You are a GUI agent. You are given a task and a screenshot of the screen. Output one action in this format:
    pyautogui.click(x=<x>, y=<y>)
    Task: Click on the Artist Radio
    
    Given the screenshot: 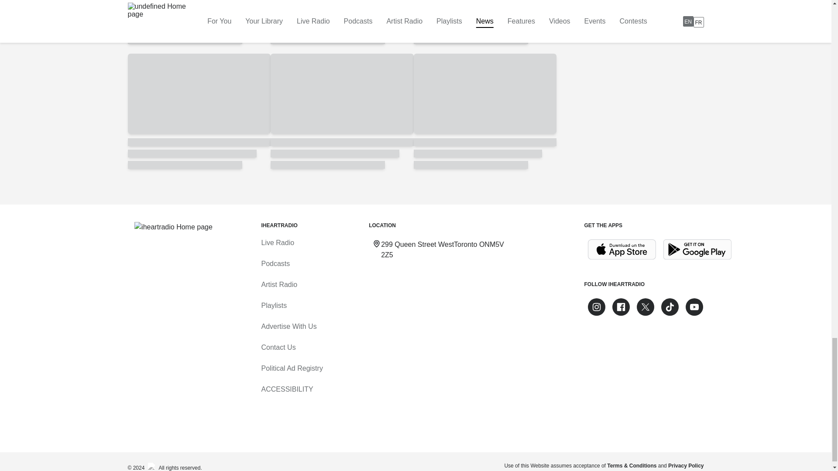 What is the action you would take?
    pyautogui.click(x=279, y=284)
    